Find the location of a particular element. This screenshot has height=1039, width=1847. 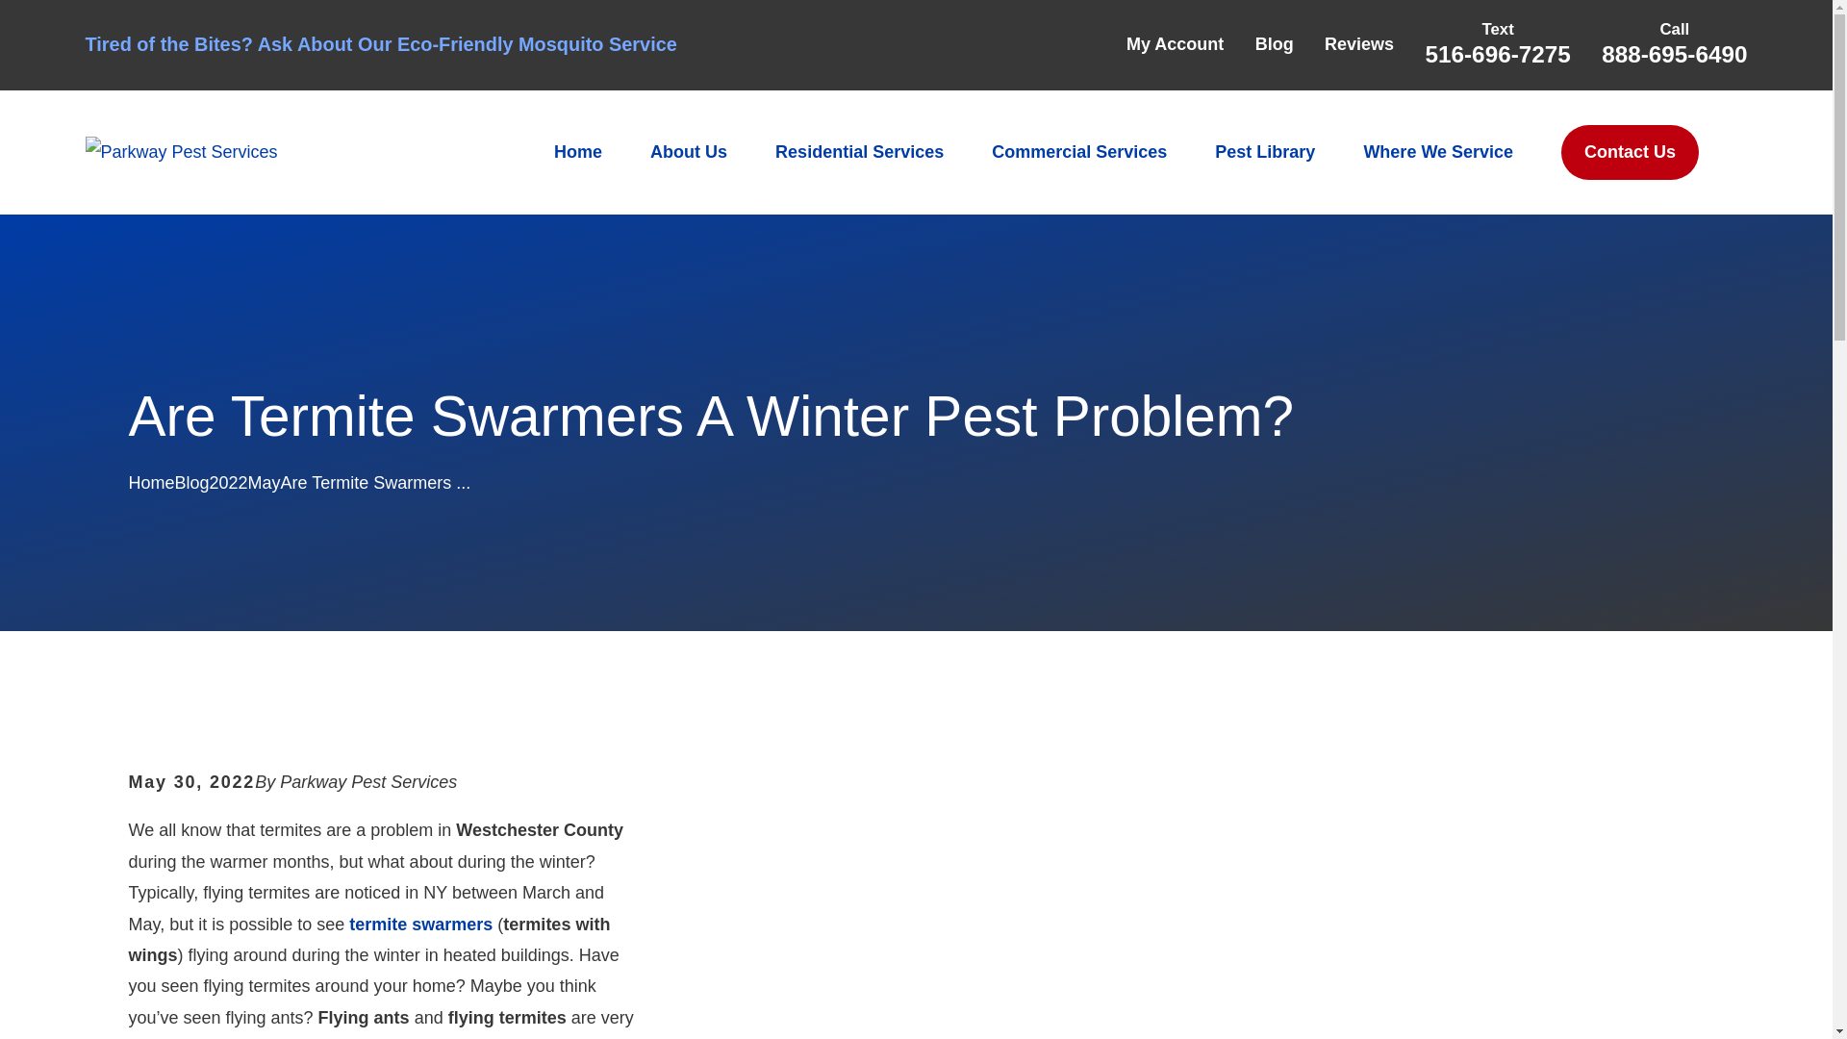

About Us is located at coordinates (689, 152).